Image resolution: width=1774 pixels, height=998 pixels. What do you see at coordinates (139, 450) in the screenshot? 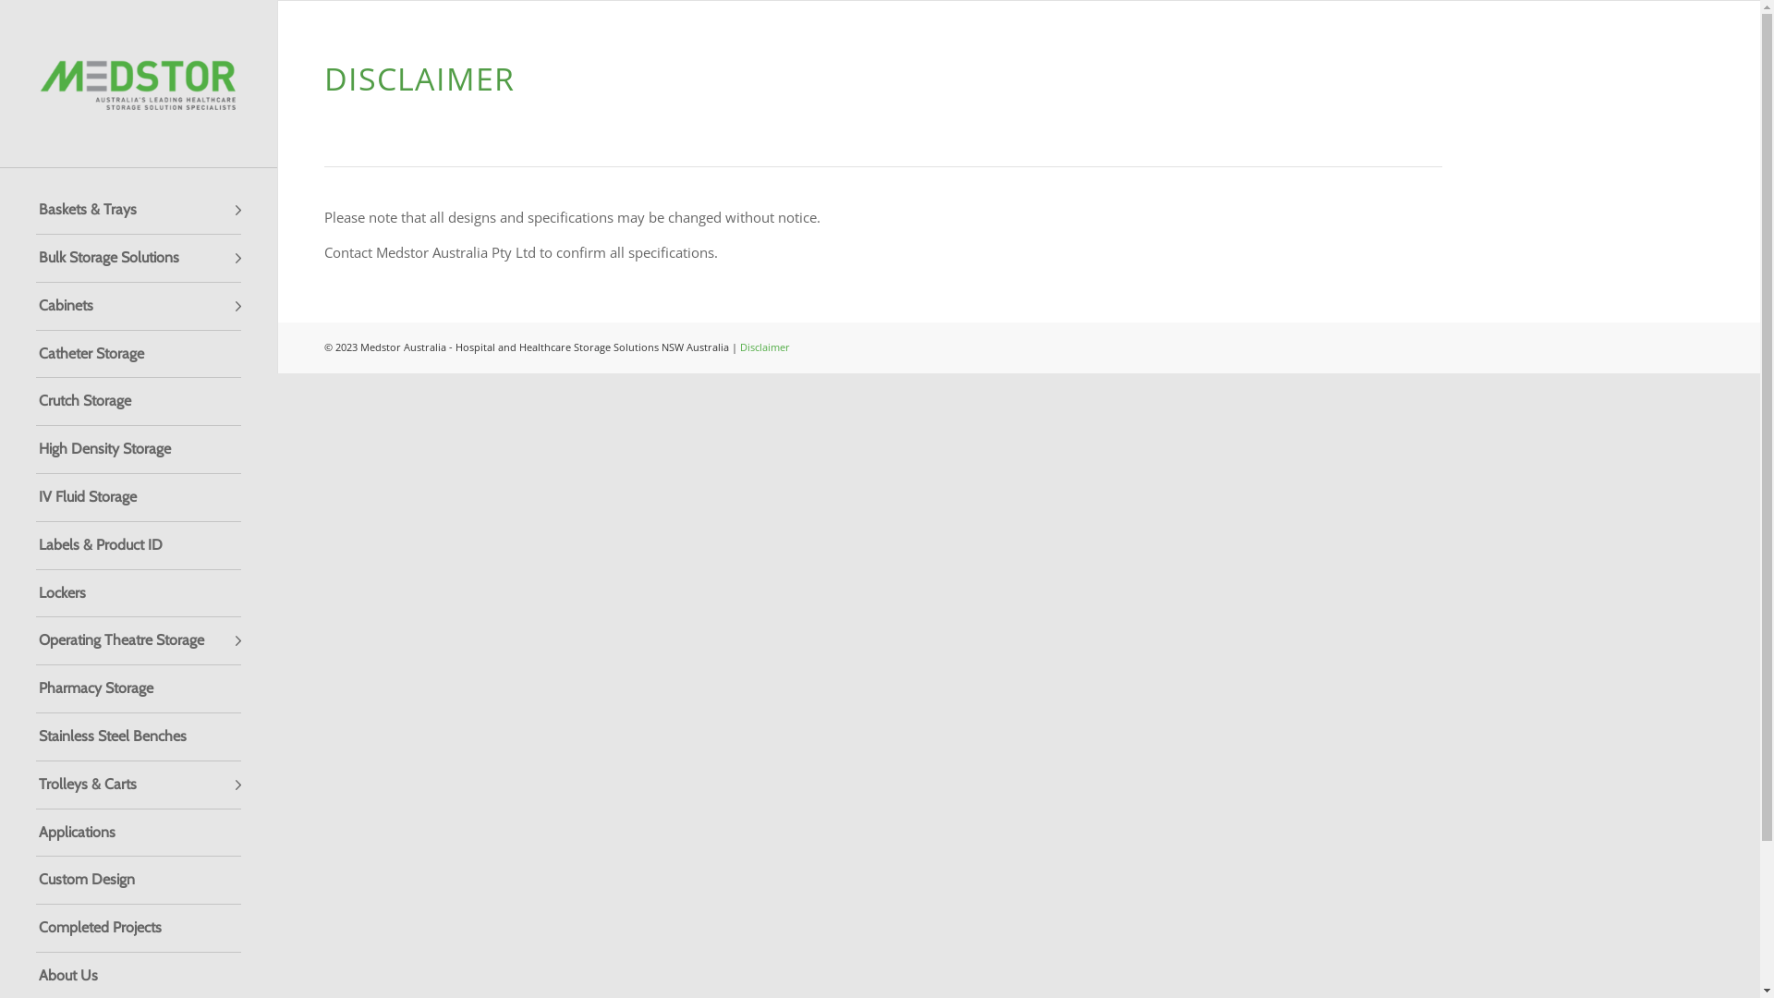
I see `High Density Storage` at bounding box center [139, 450].